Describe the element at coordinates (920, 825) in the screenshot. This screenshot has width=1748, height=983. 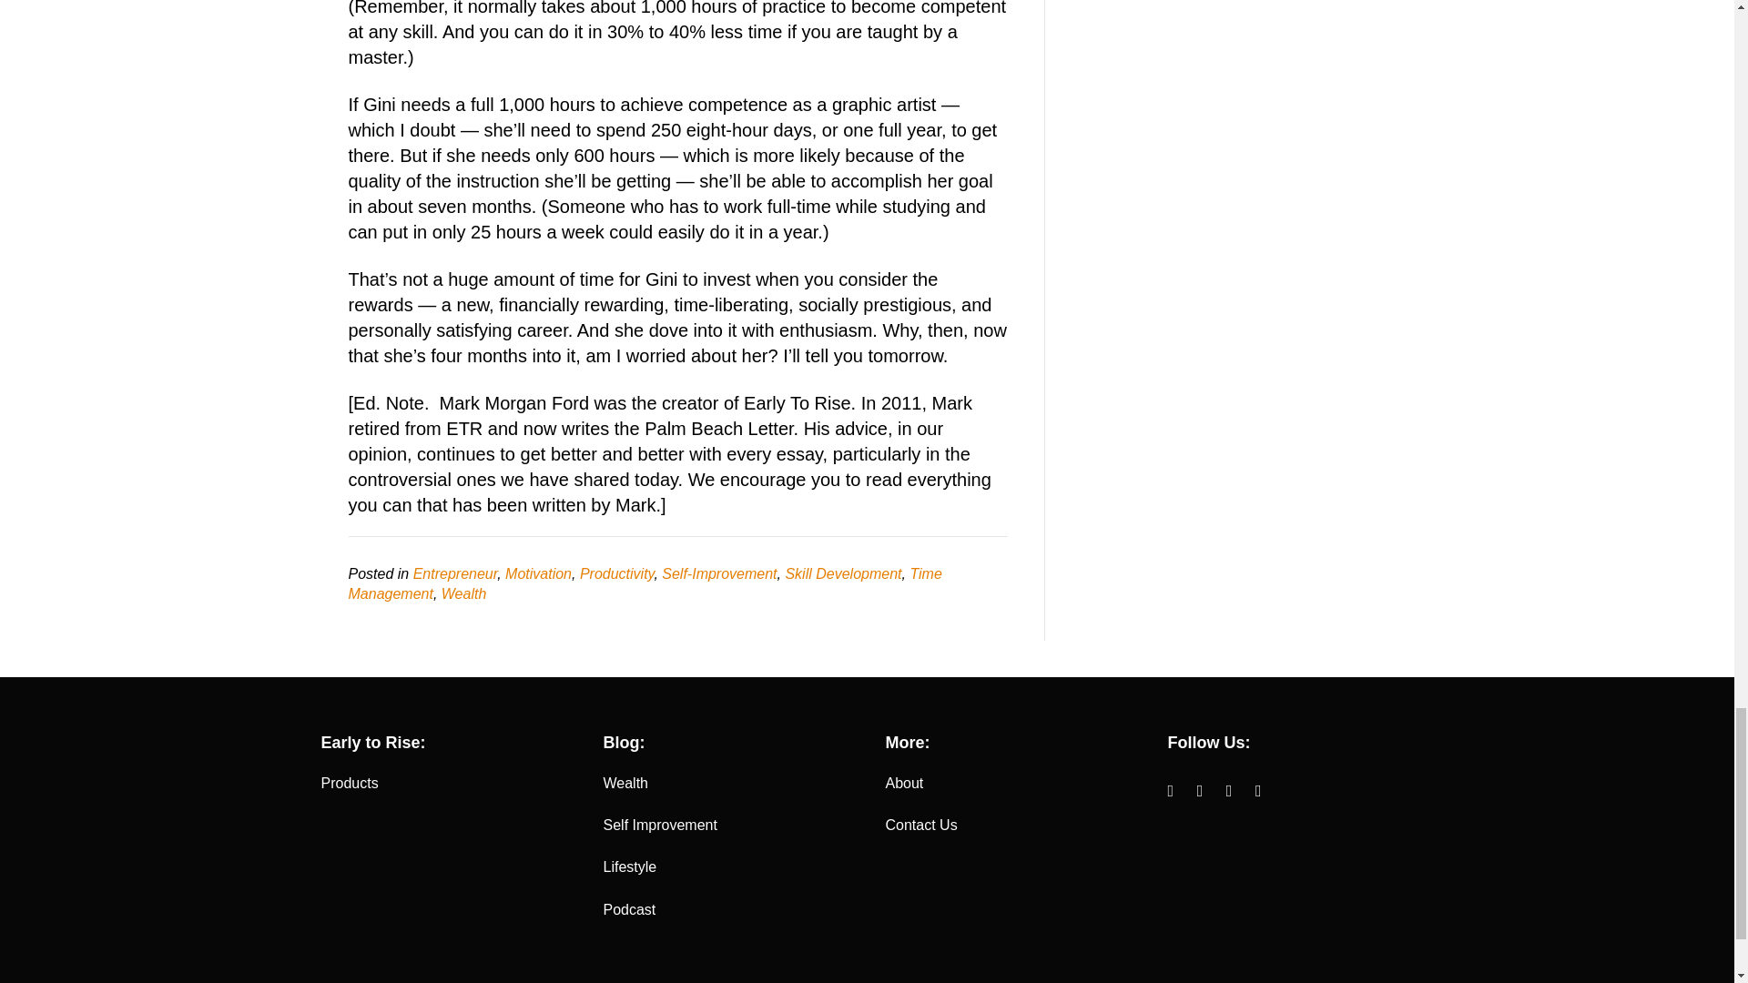
I see `Contact Us` at that location.